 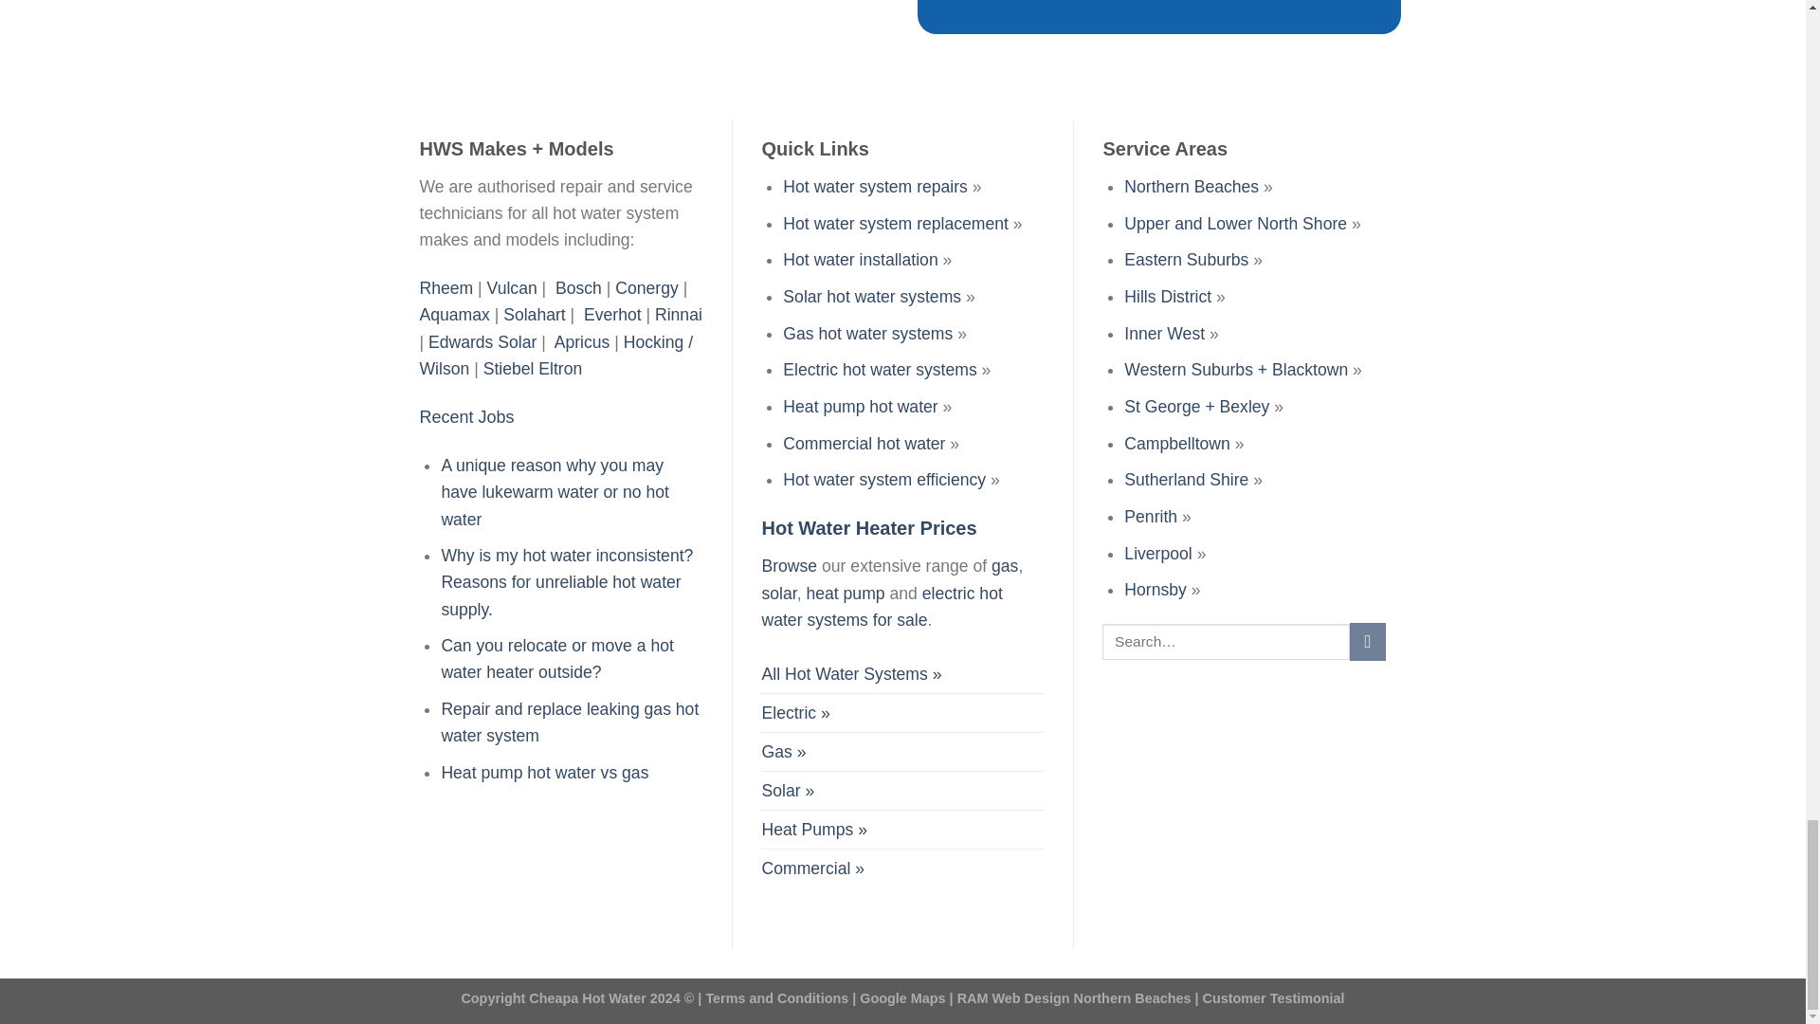 What do you see at coordinates (794, 713) in the screenshot?
I see `buy electric hot water system` at bounding box center [794, 713].